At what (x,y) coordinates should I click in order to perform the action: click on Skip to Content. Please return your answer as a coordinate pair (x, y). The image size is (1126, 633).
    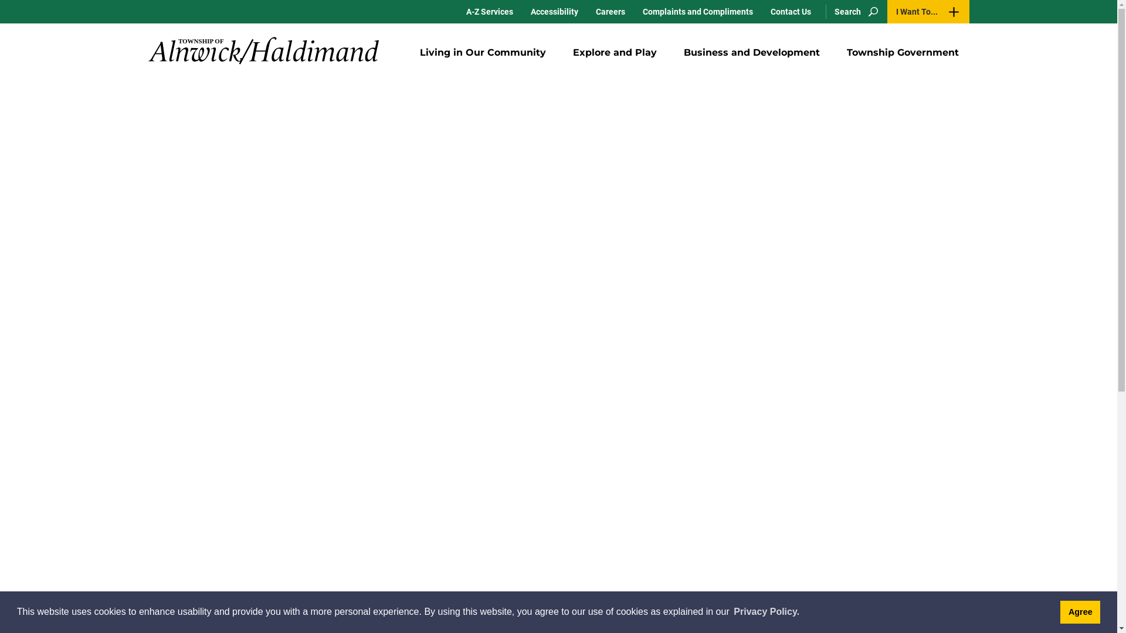
    Looking at the image, I should click on (0, 0).